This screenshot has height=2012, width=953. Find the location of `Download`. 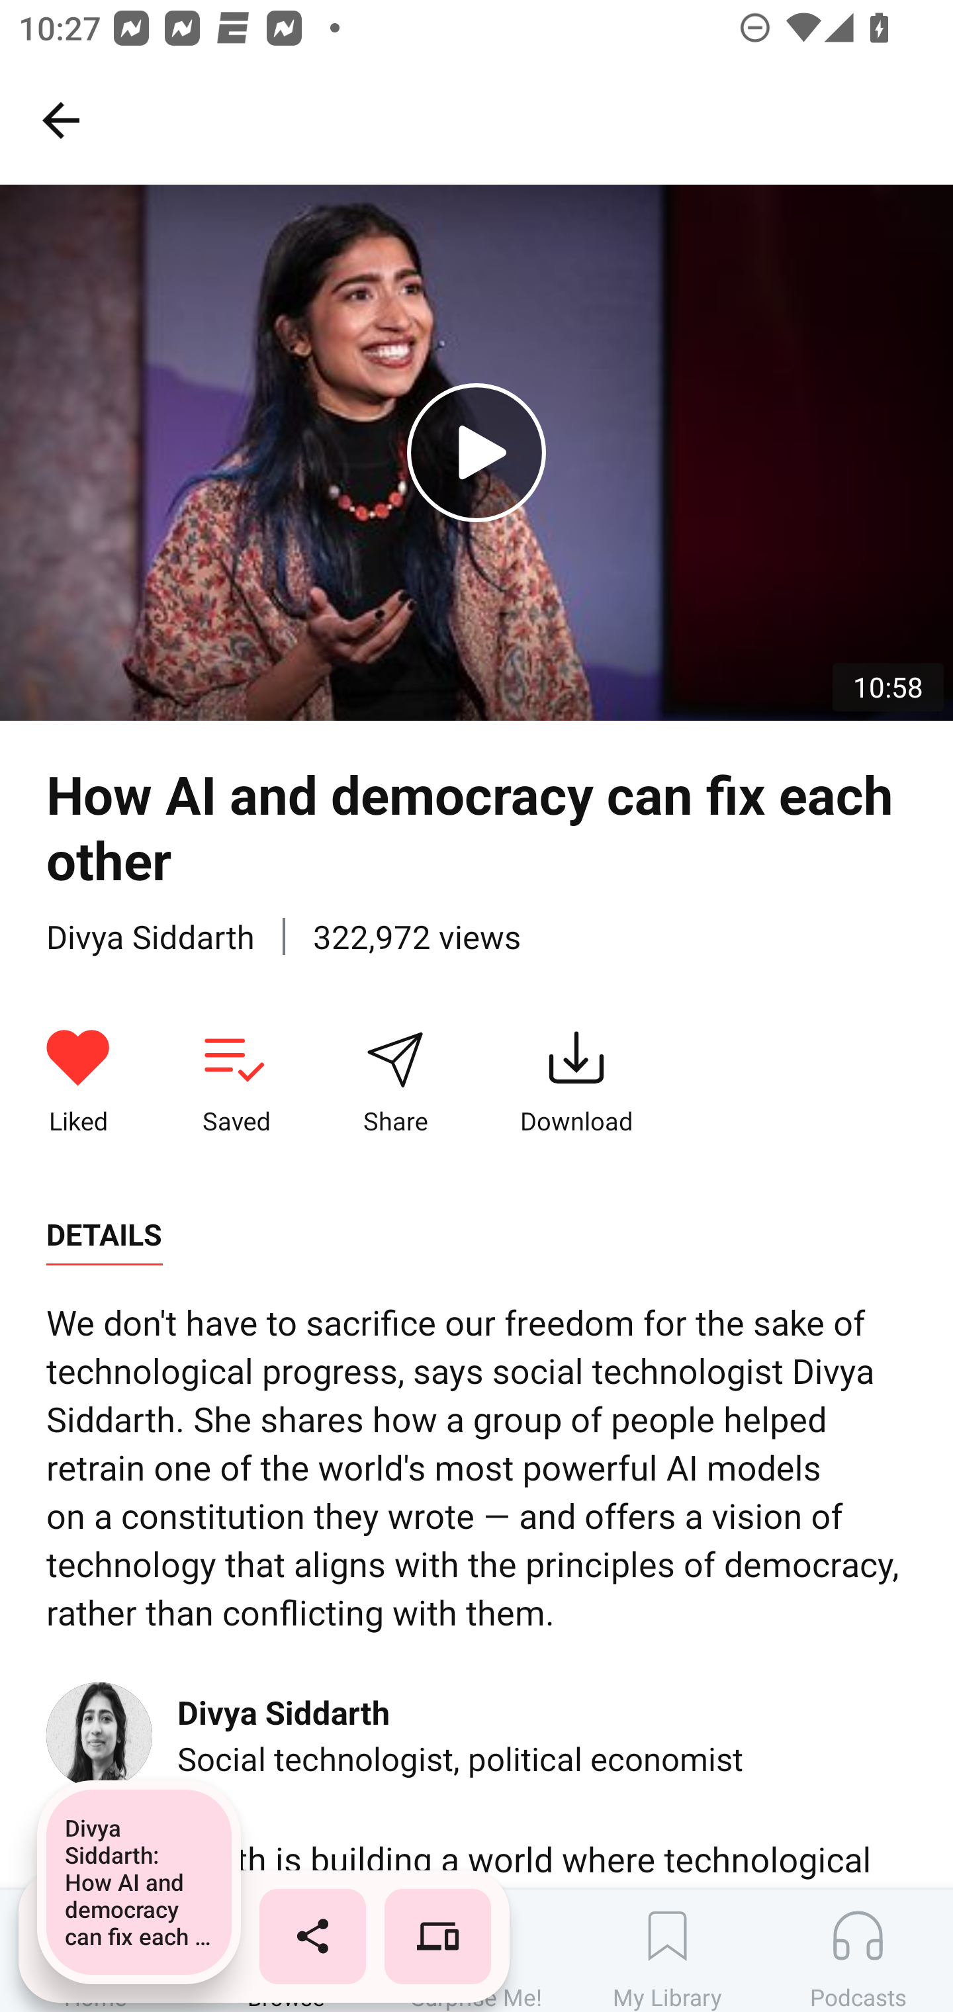

Download is located at coordinates (576, 1082).